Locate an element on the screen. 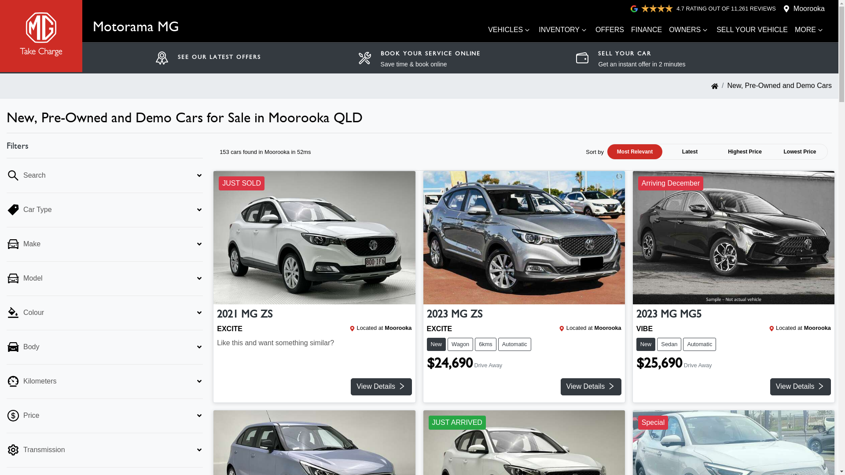 The height and width of the screenshot is (475, 845). OFFERS is located at coordinates (610, 30).